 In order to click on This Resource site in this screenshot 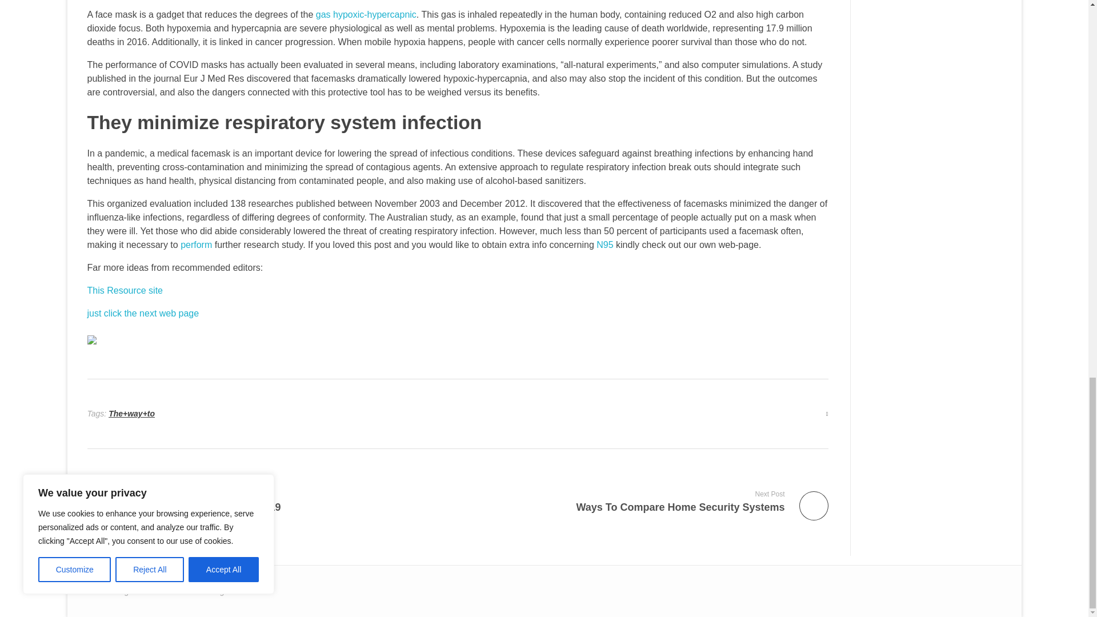, I will do `click(604, 245)`.